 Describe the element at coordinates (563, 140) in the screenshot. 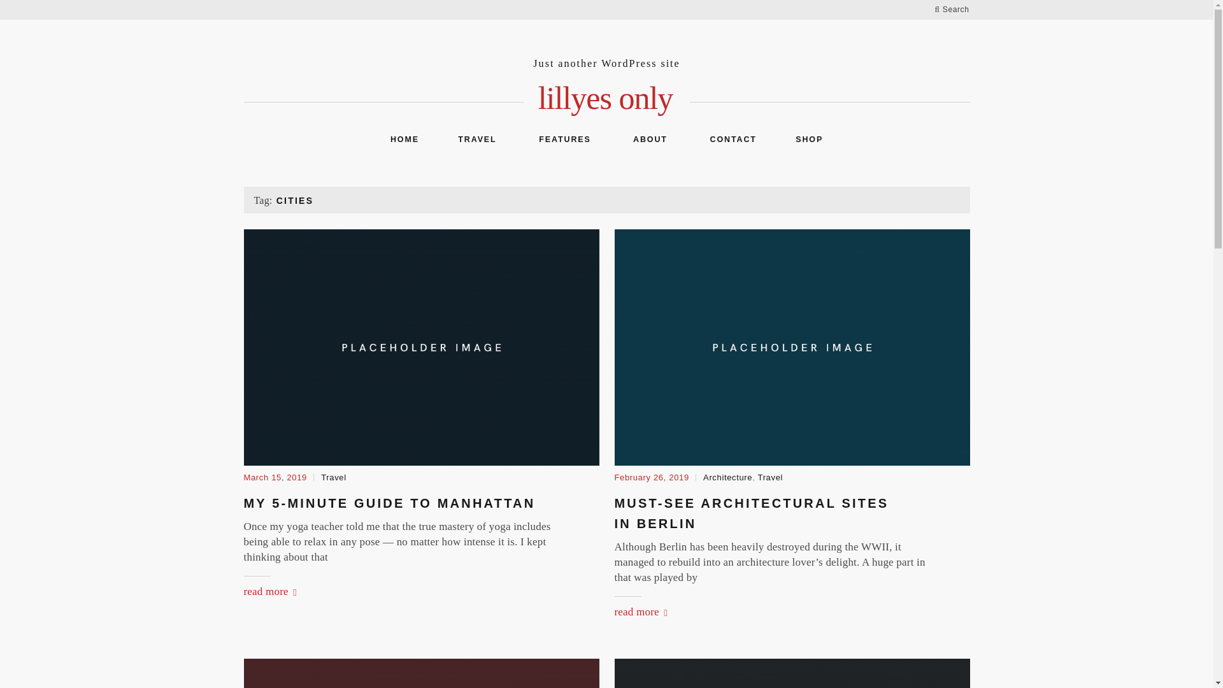

I see `Features` at that location.